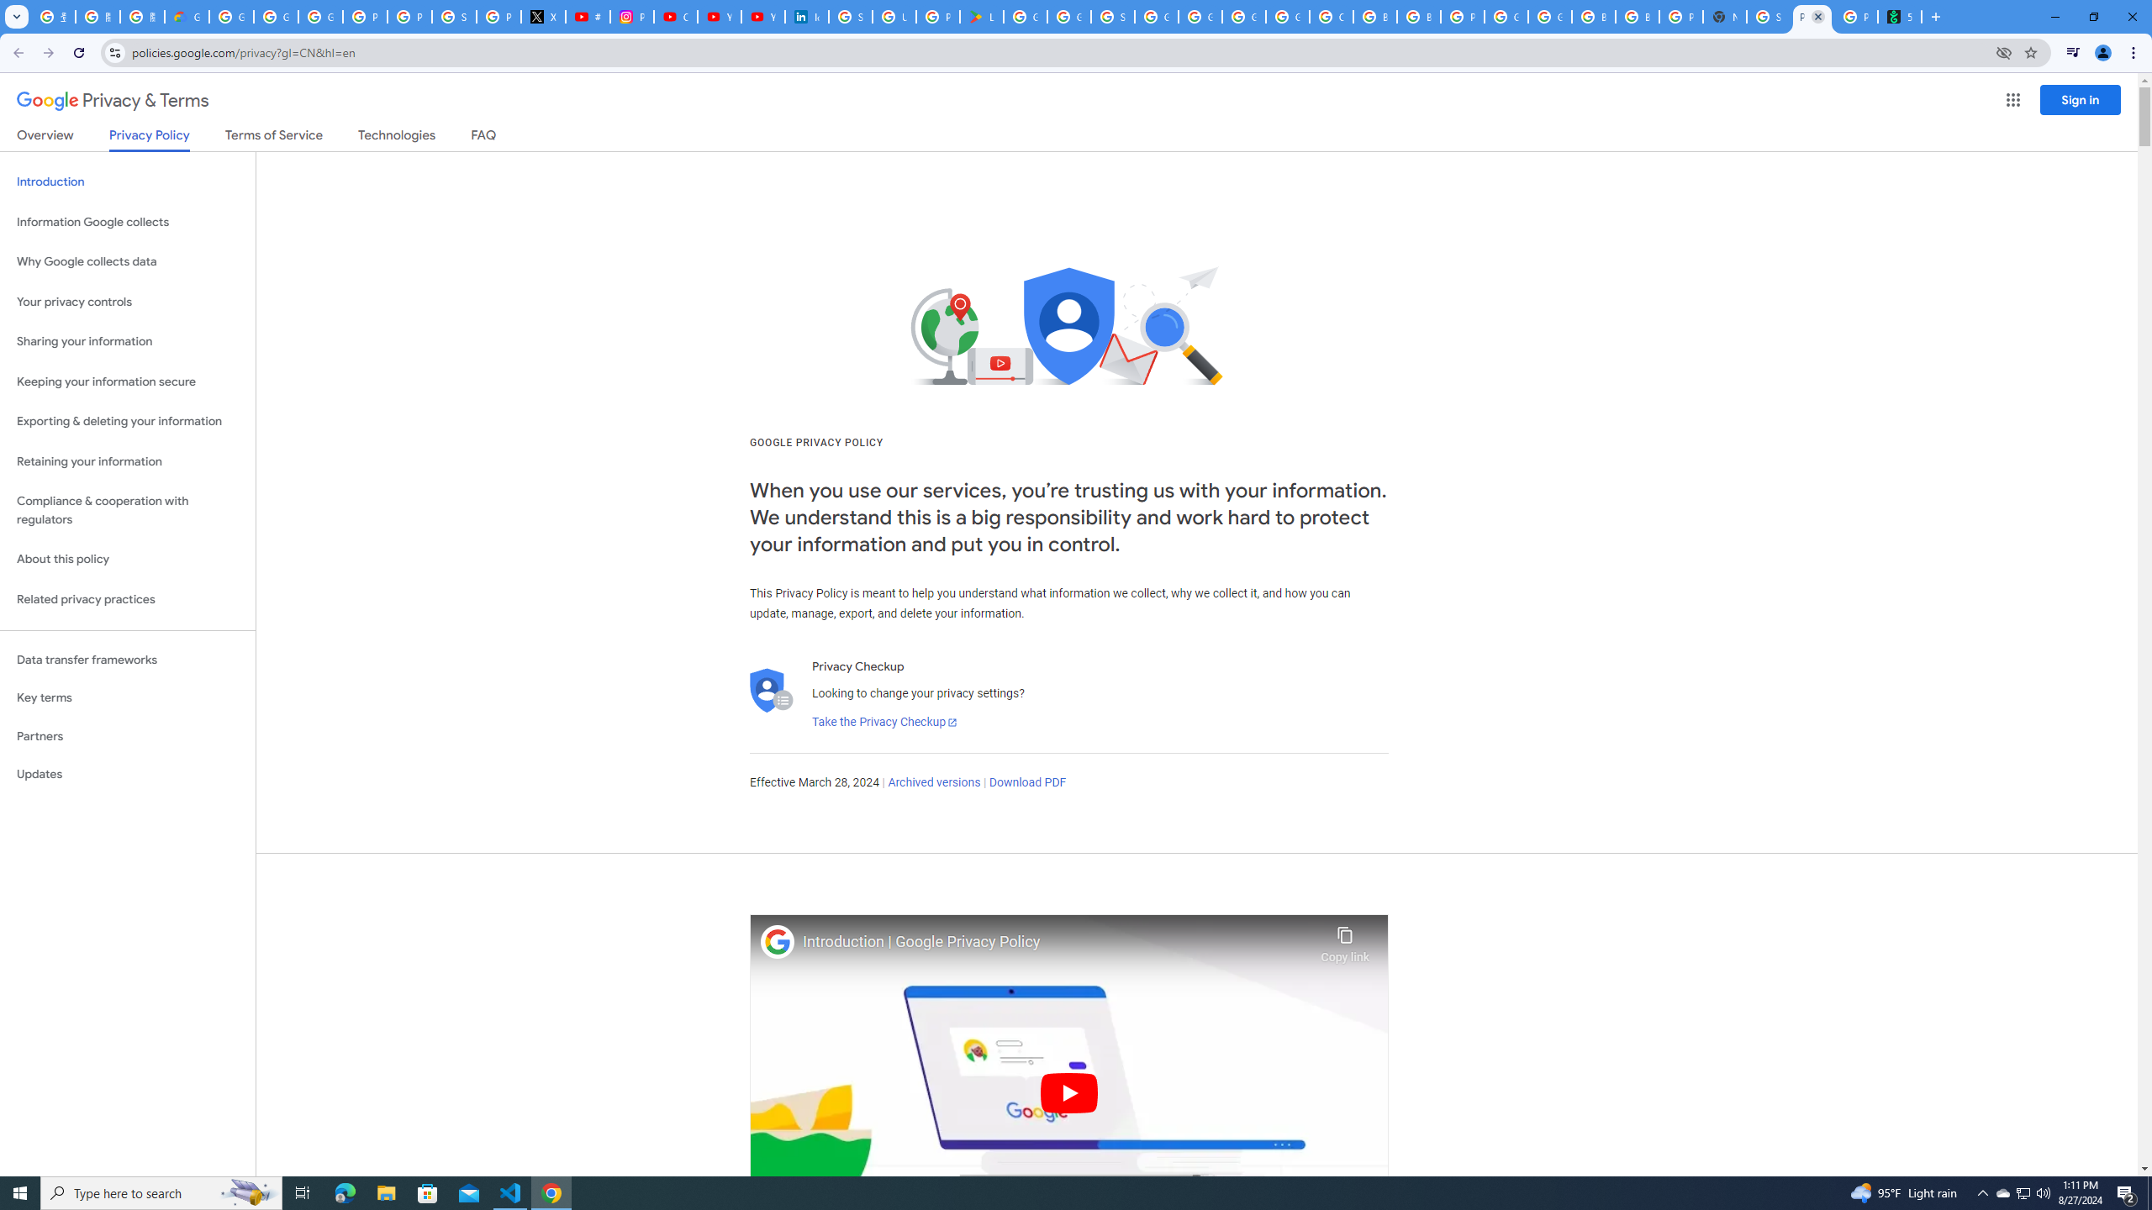  I want to click on #nbabasketballhighlights - YouTube, so click(587, 17).